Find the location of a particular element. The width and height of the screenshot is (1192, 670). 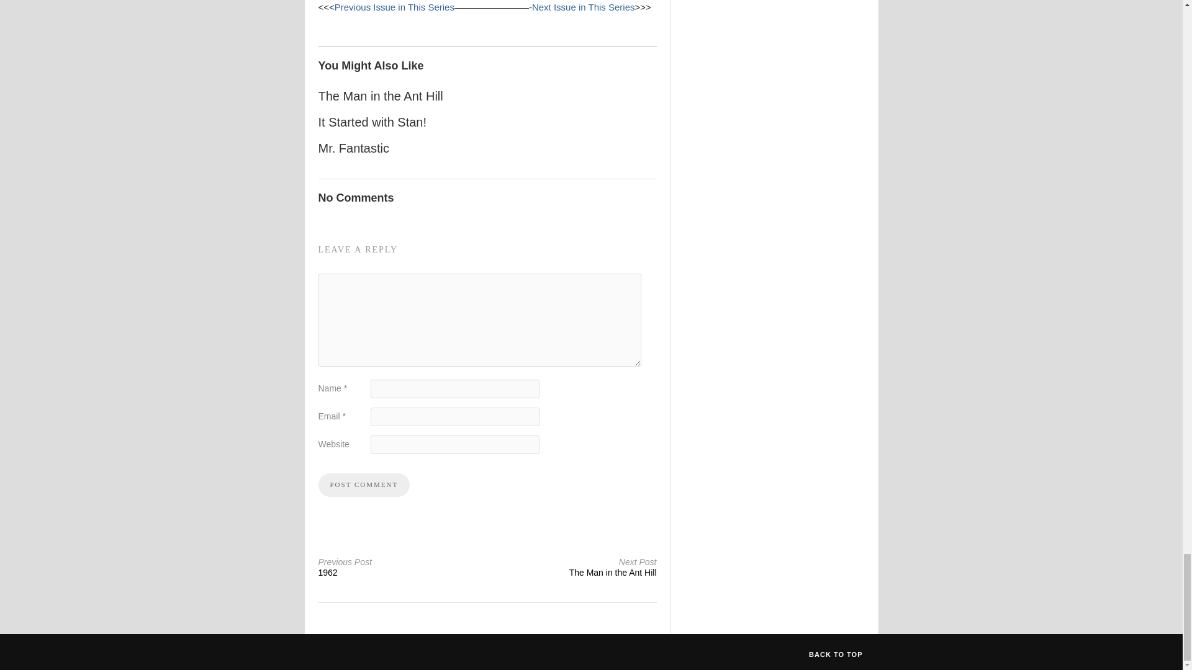

Previous Issue in This Series is located at coordinates (364, 485).